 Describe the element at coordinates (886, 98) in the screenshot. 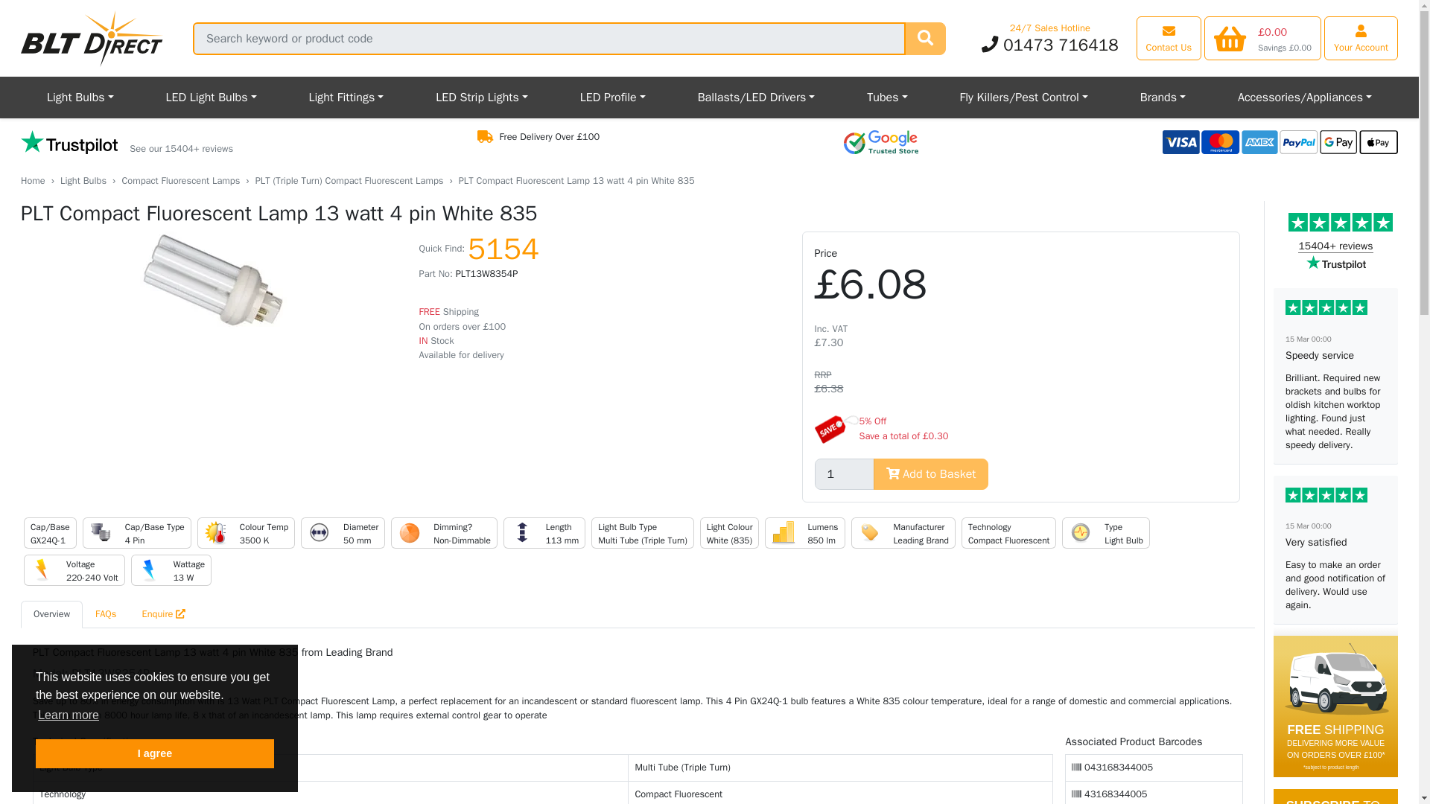

I see `Tubes` at that location.